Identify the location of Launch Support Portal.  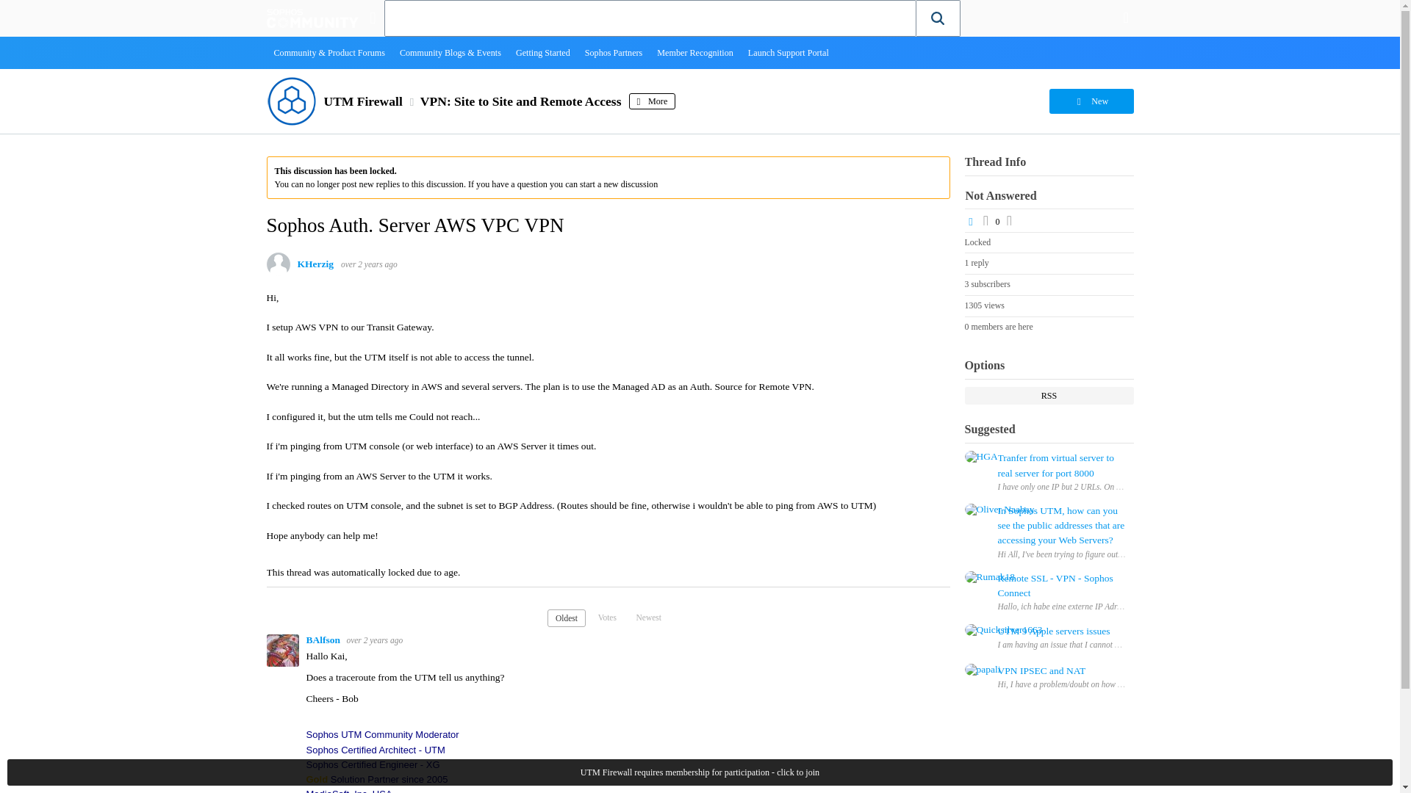
(789, 52).